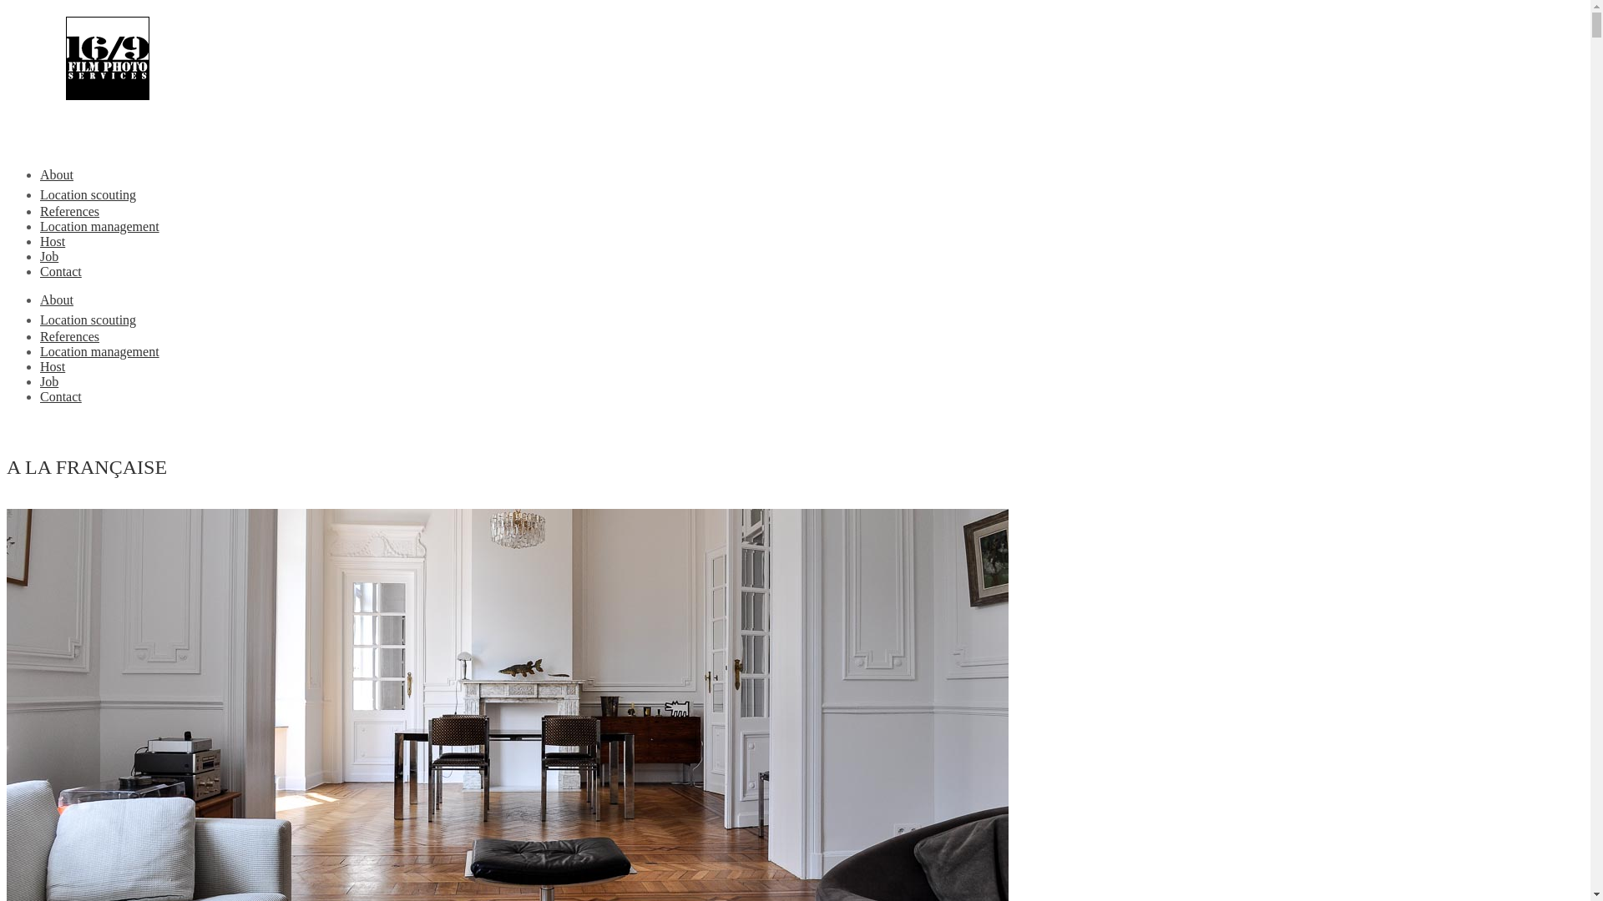 This screenshot has height=901, width=1603. Describe the element at coordinates (57, 300) in the screenshot. I see `About` at that location.